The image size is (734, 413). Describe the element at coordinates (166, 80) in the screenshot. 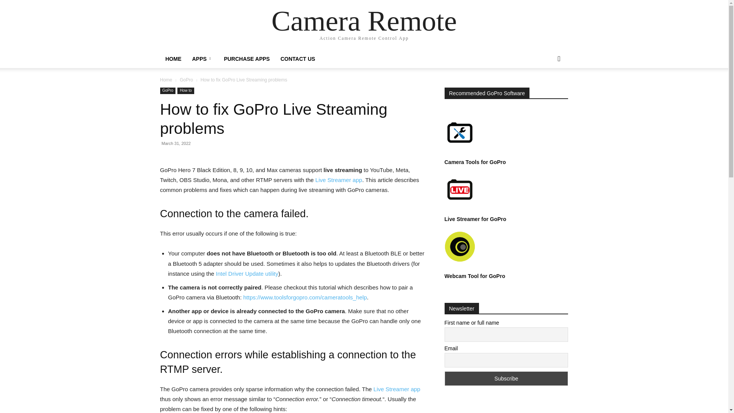

I see `Home` at that location.